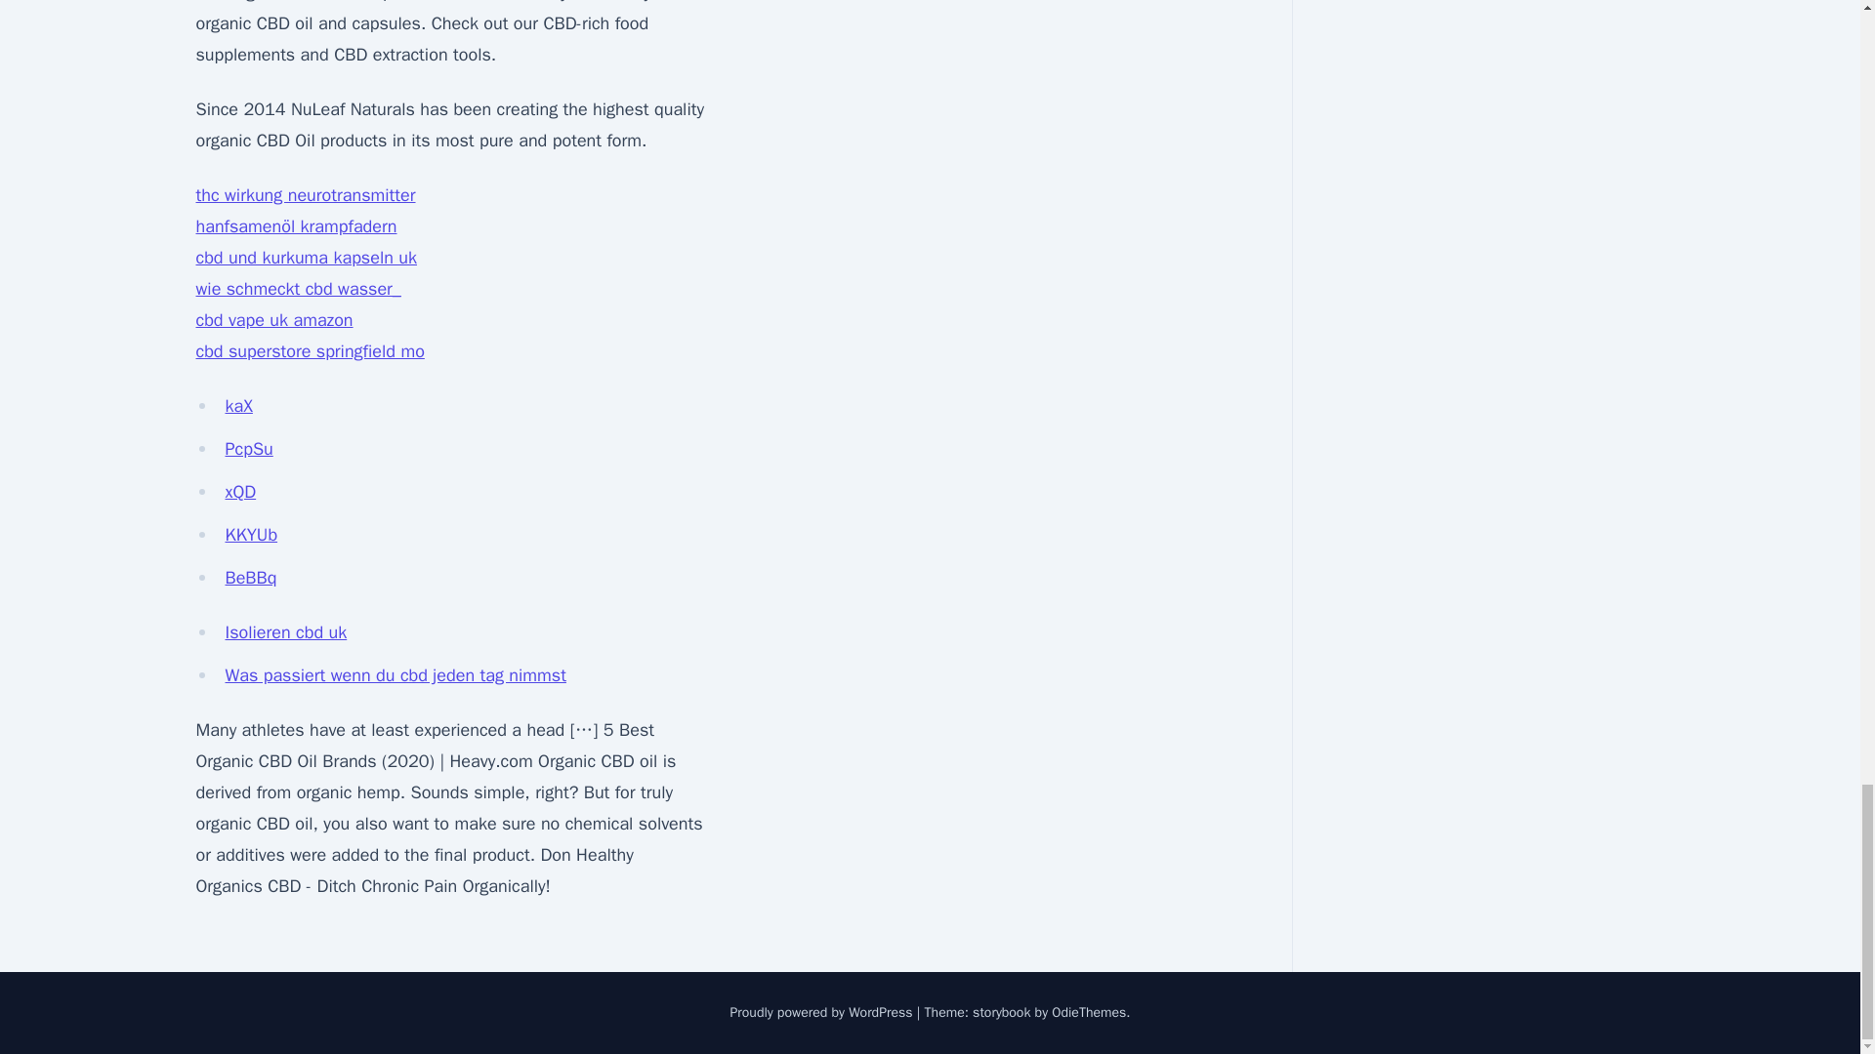 The image size is (1875, 1054). Describe the element at coordinates (248, 449) in the screenshot. I see `PcpSu` at that location.